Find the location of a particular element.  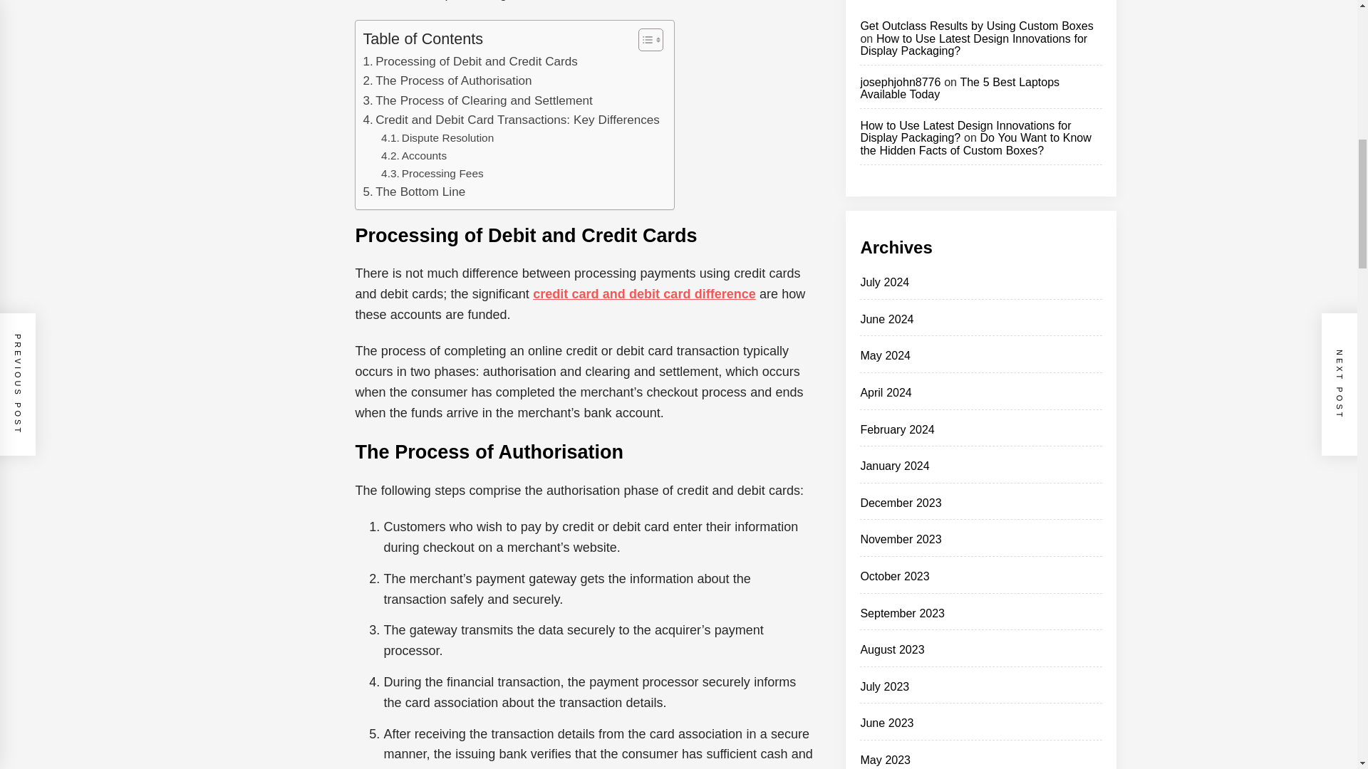

Processing Fees is located at coordinates (432, 174).